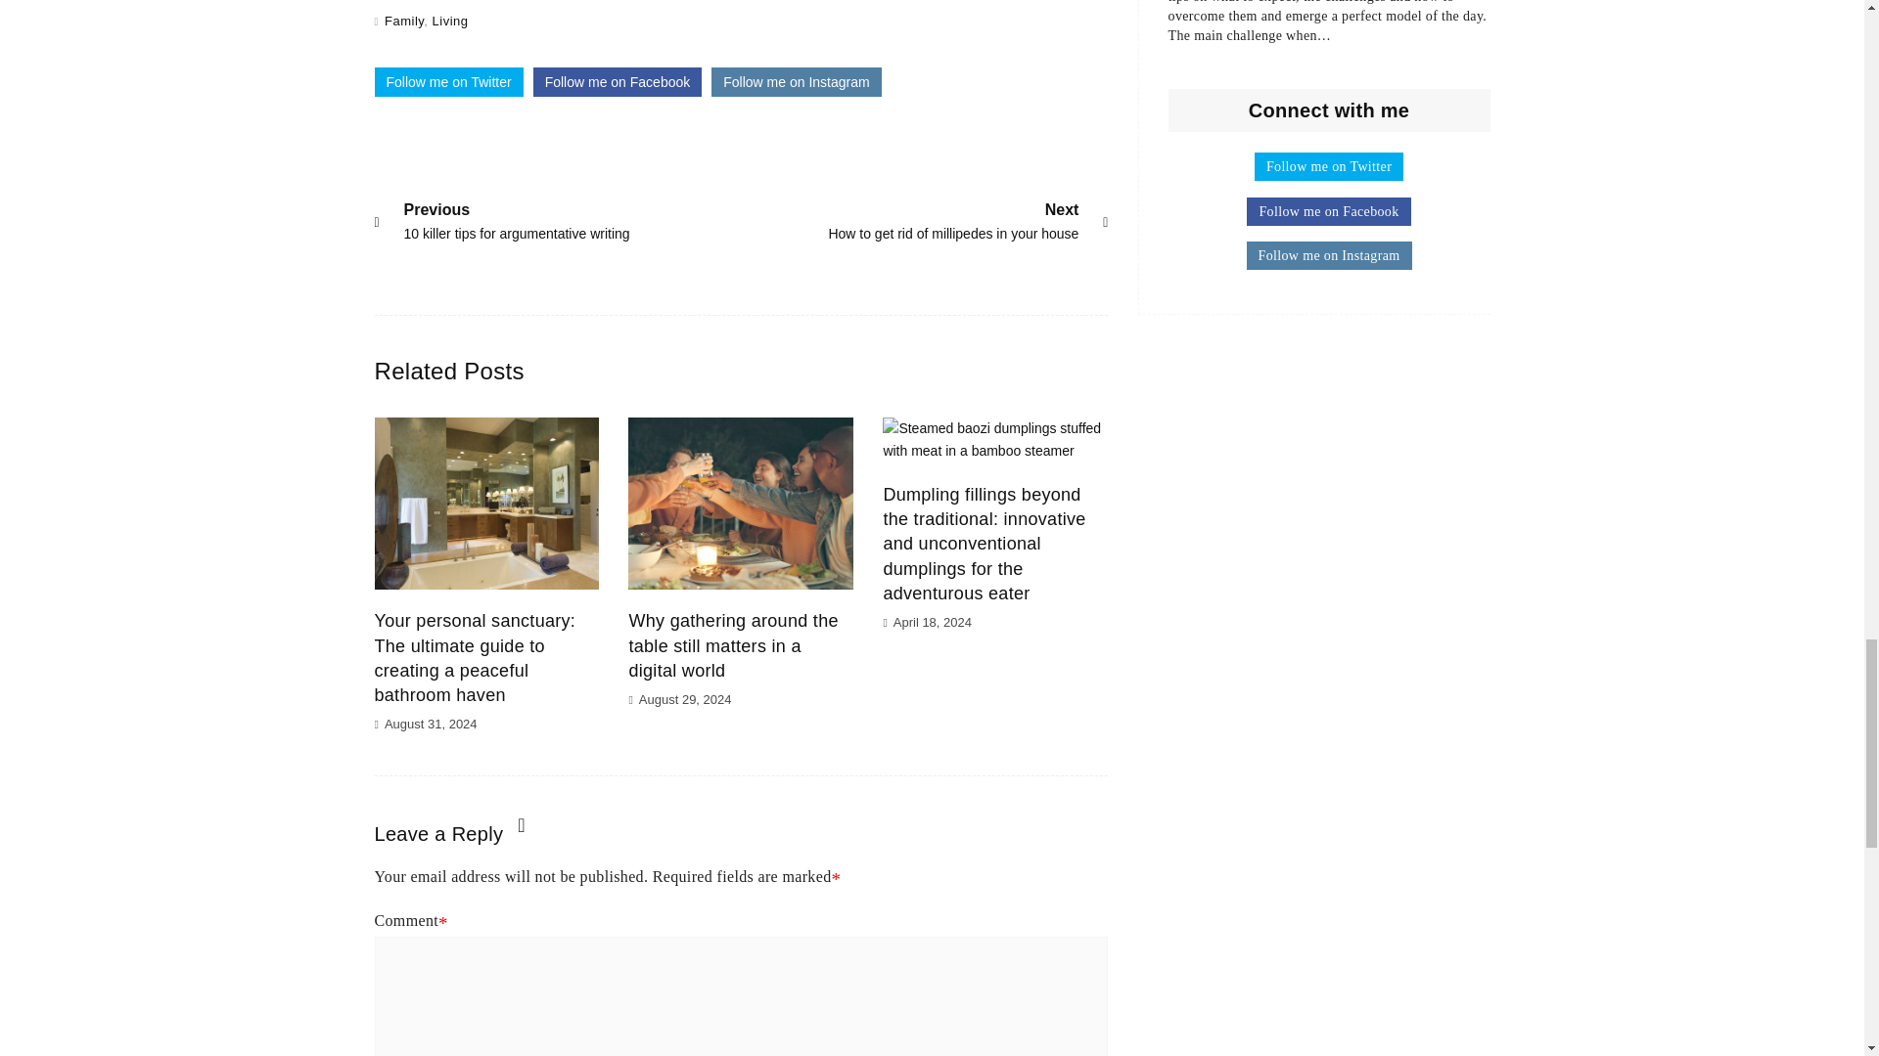 The image size is (1879, 1056). I want to click on Family, so click(619, 82).